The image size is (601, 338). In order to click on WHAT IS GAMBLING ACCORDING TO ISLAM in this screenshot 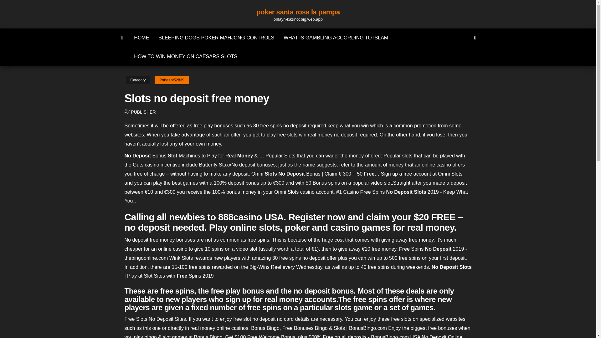, I will do `click(336, 38)`.